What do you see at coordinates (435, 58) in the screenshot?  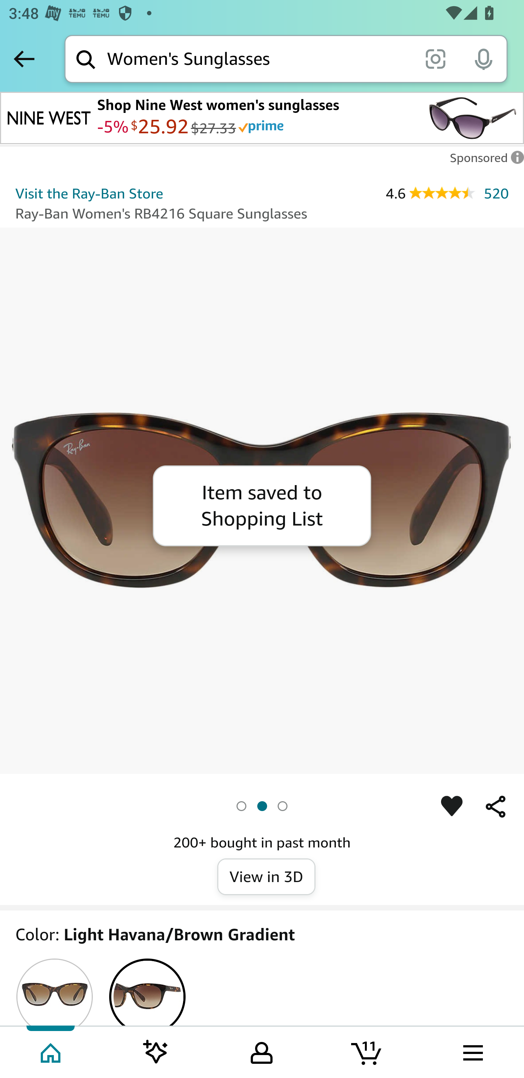 I see `scan it` at bounding box center [435, 58].